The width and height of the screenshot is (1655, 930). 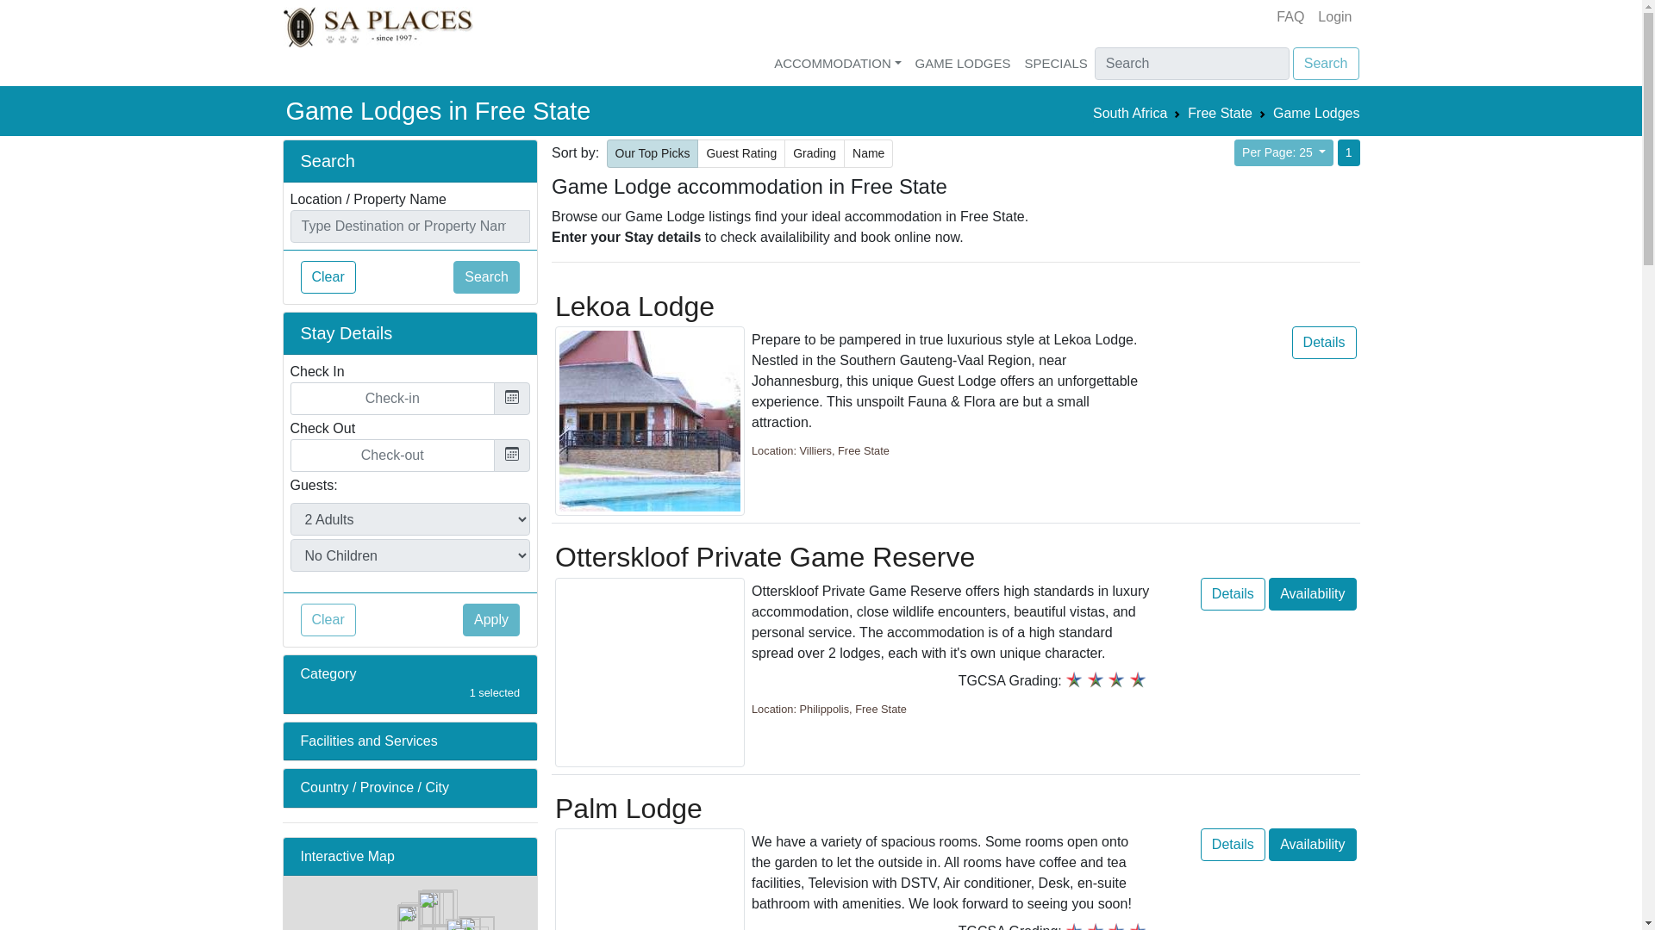 I want to click on SPECIALS, so click(x=1055, y=65).